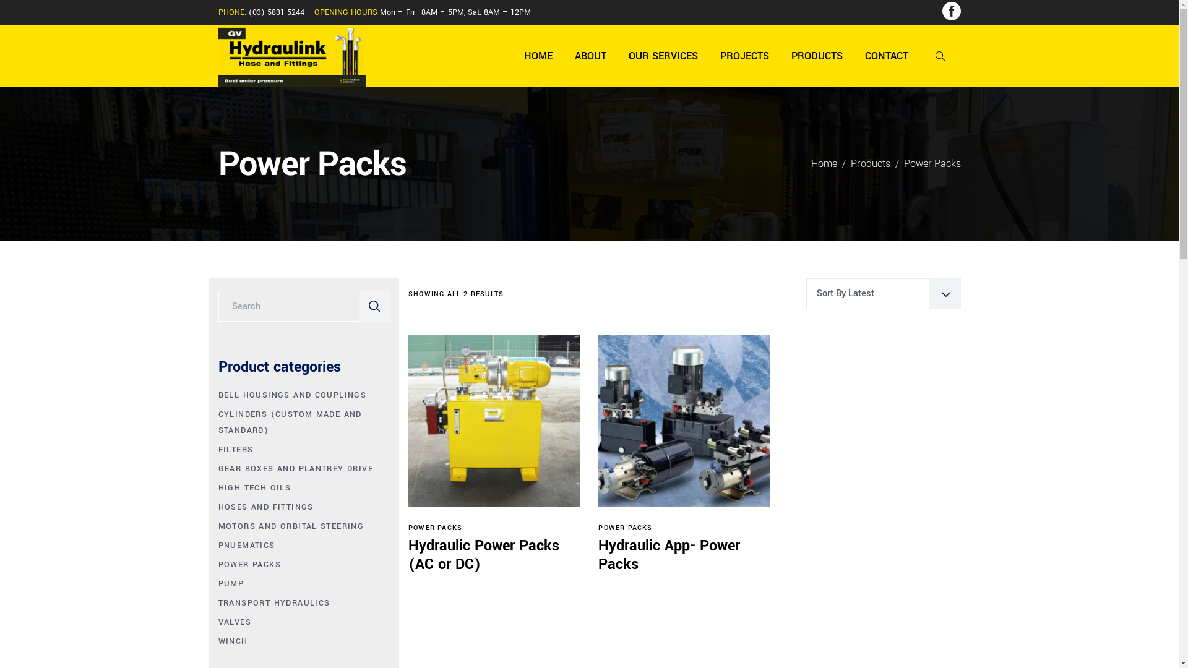  I want to click on Read more, so click(685, 523).